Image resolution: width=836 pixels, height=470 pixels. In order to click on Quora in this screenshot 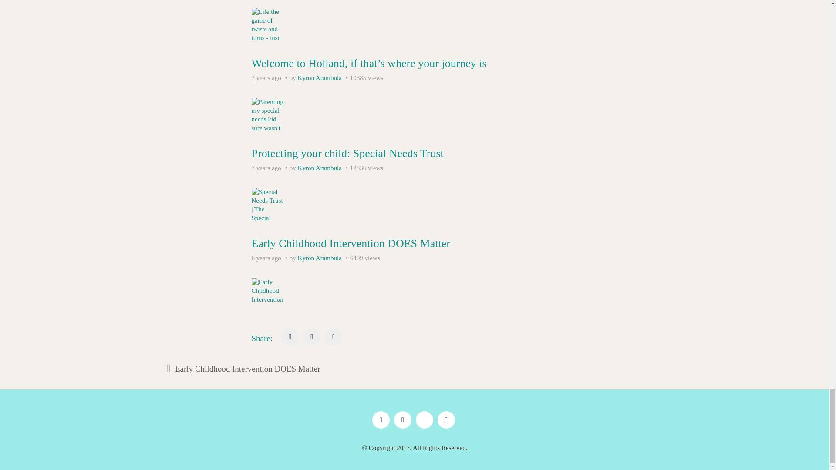, I will do `click(424, 420)`.